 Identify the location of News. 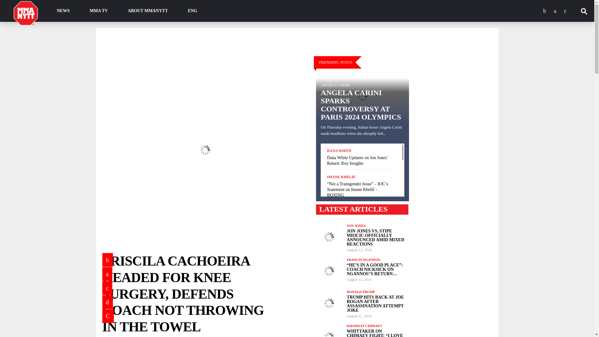
(63, 11).